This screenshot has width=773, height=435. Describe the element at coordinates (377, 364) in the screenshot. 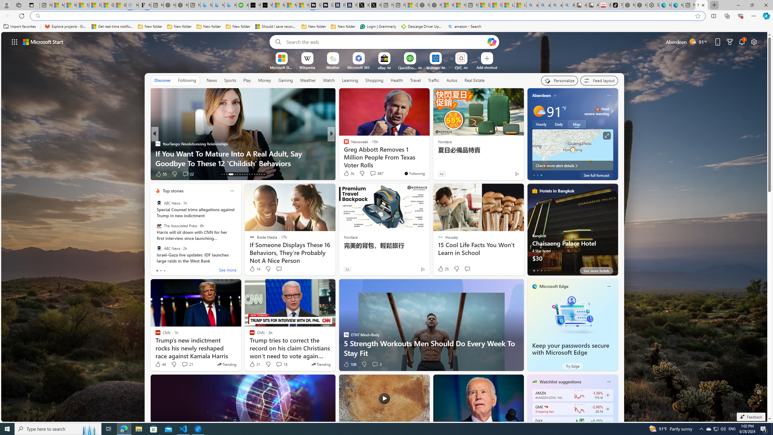

I see `View comments 3 Comment` at that location.